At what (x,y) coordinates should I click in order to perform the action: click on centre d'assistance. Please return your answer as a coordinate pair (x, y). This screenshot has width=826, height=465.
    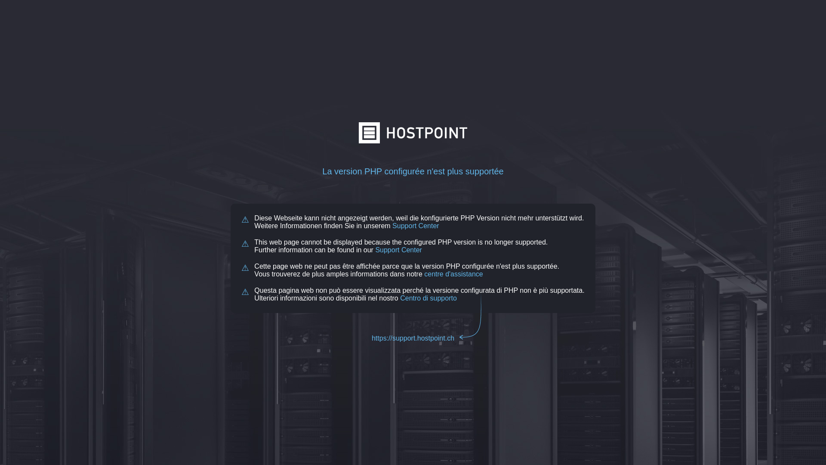
    Looking at the image, I should click on (453, 274).